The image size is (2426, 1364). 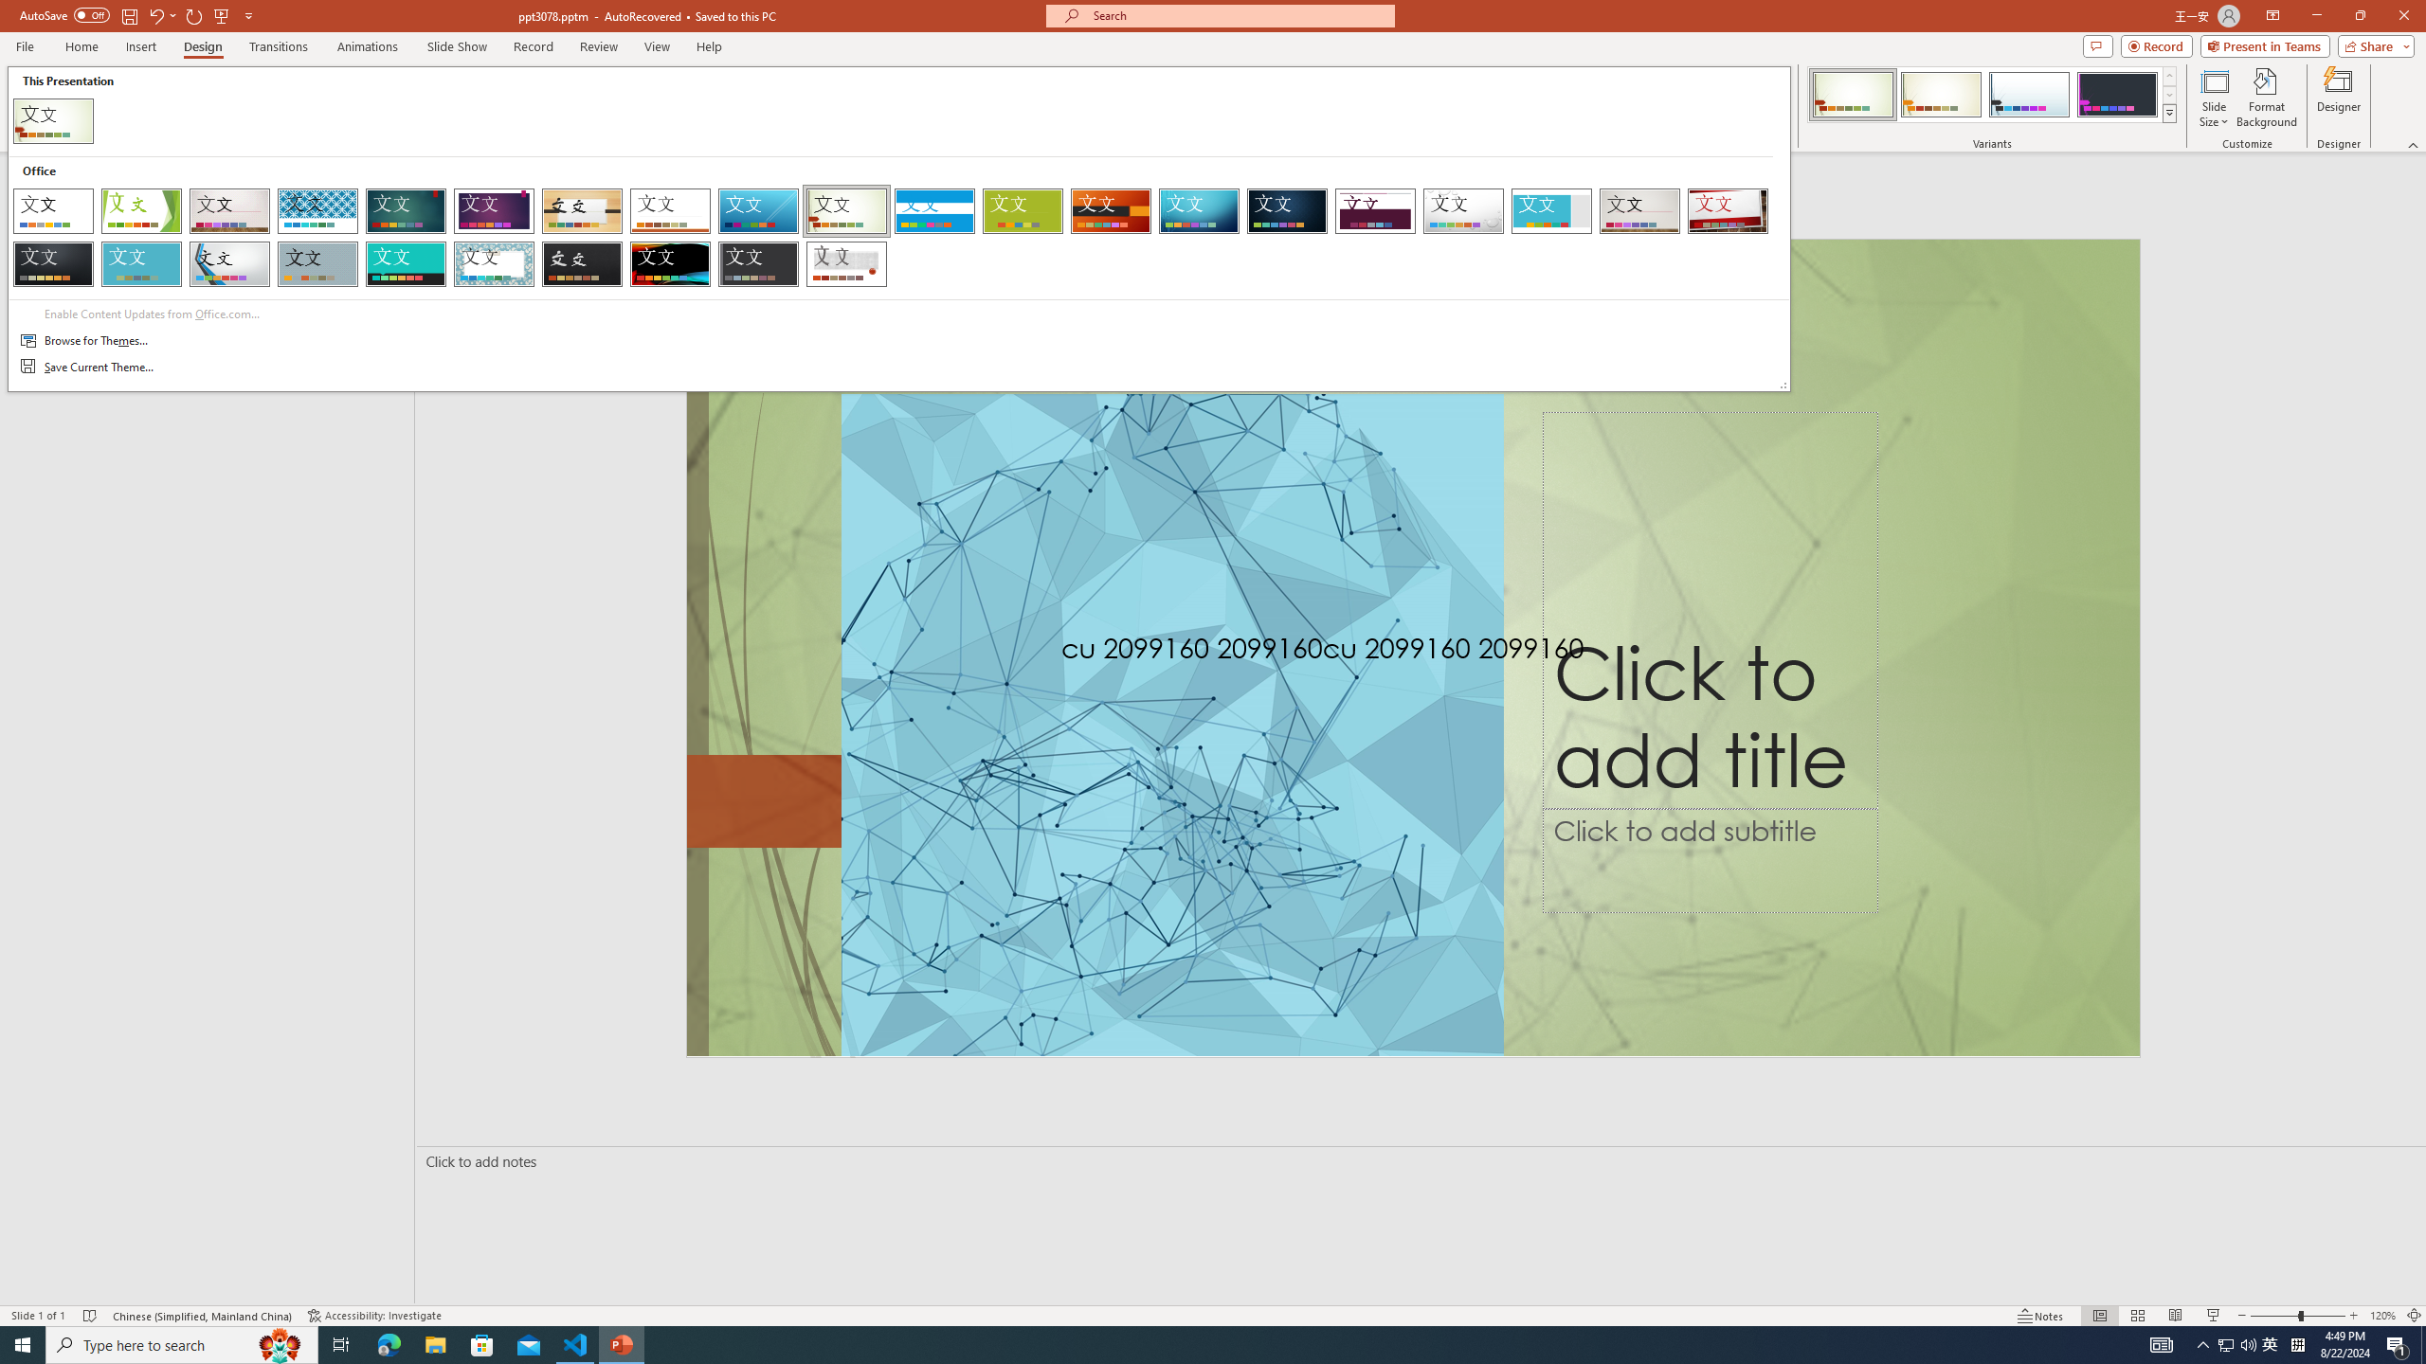 What do you see at coordinates (2423, 1345) in the screenshot?
I see `Show desktop` at bounding box center [2423, 1345].